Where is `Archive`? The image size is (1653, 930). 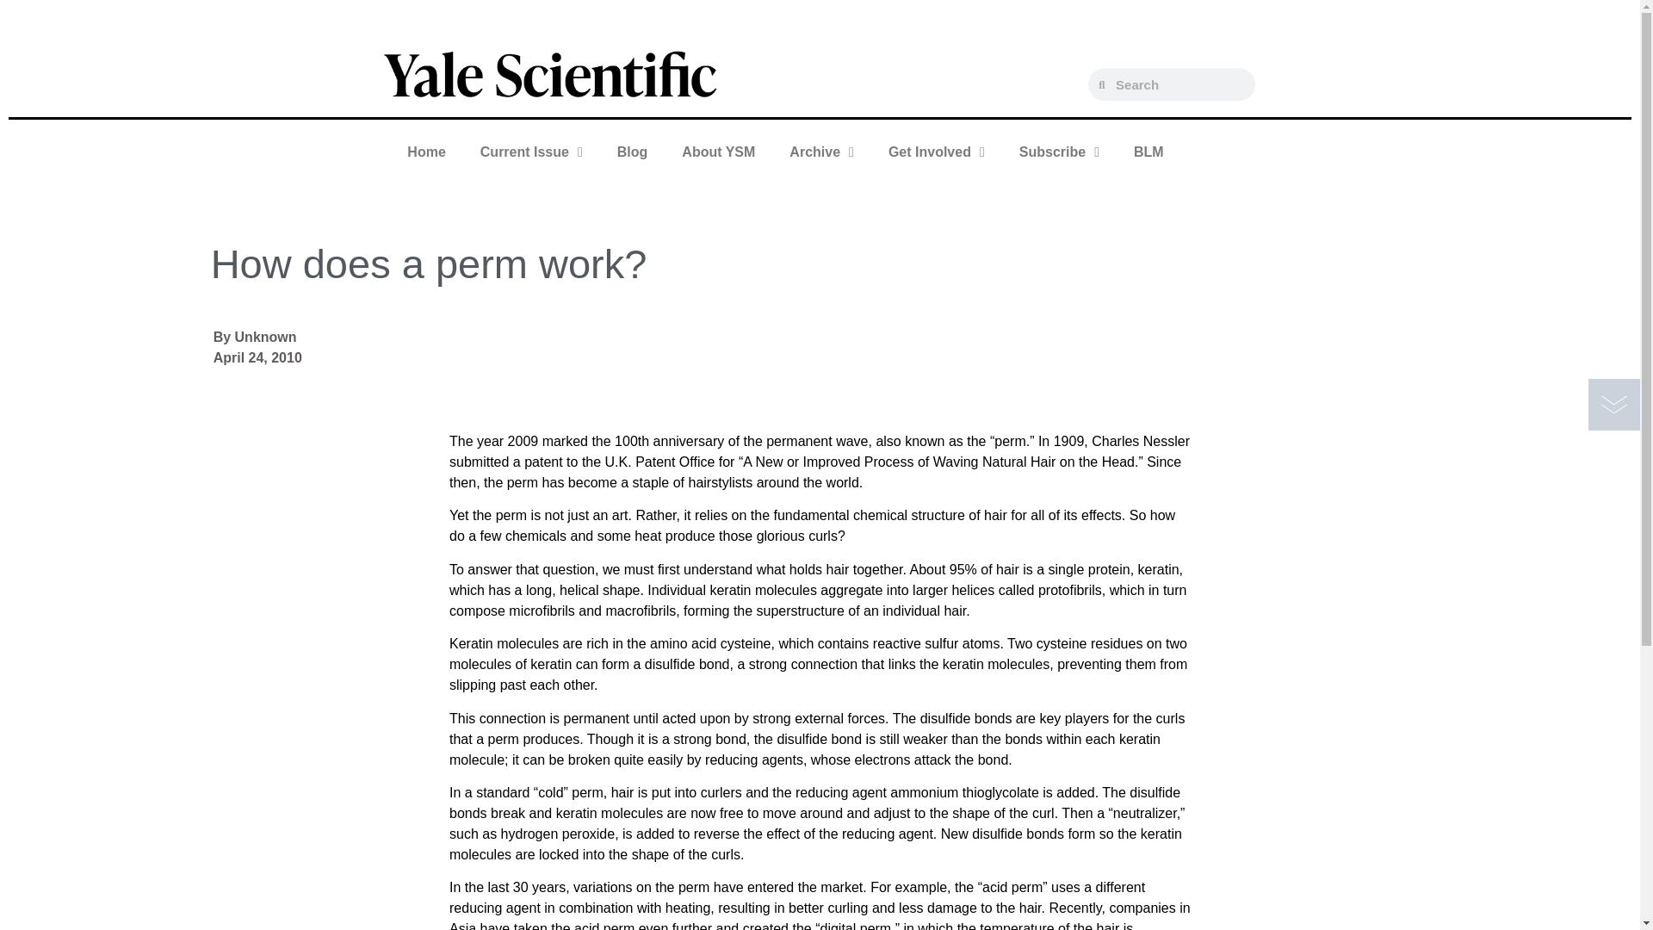
Archive is located at coordinates (821, 152).